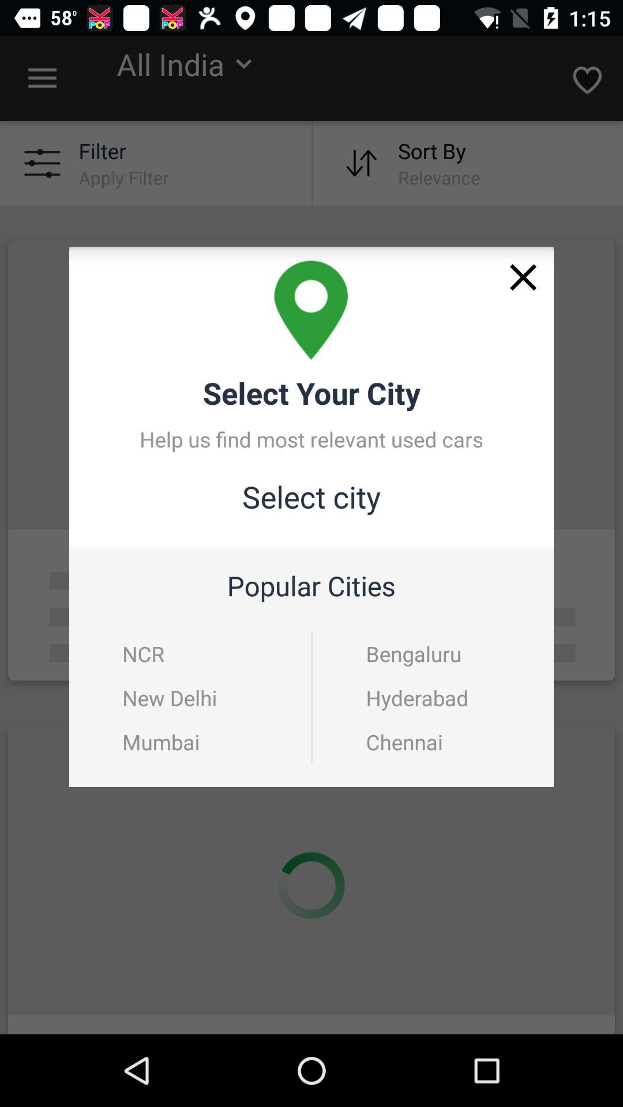  I want to click on swipe to the chennai icon, so click(434, 741).